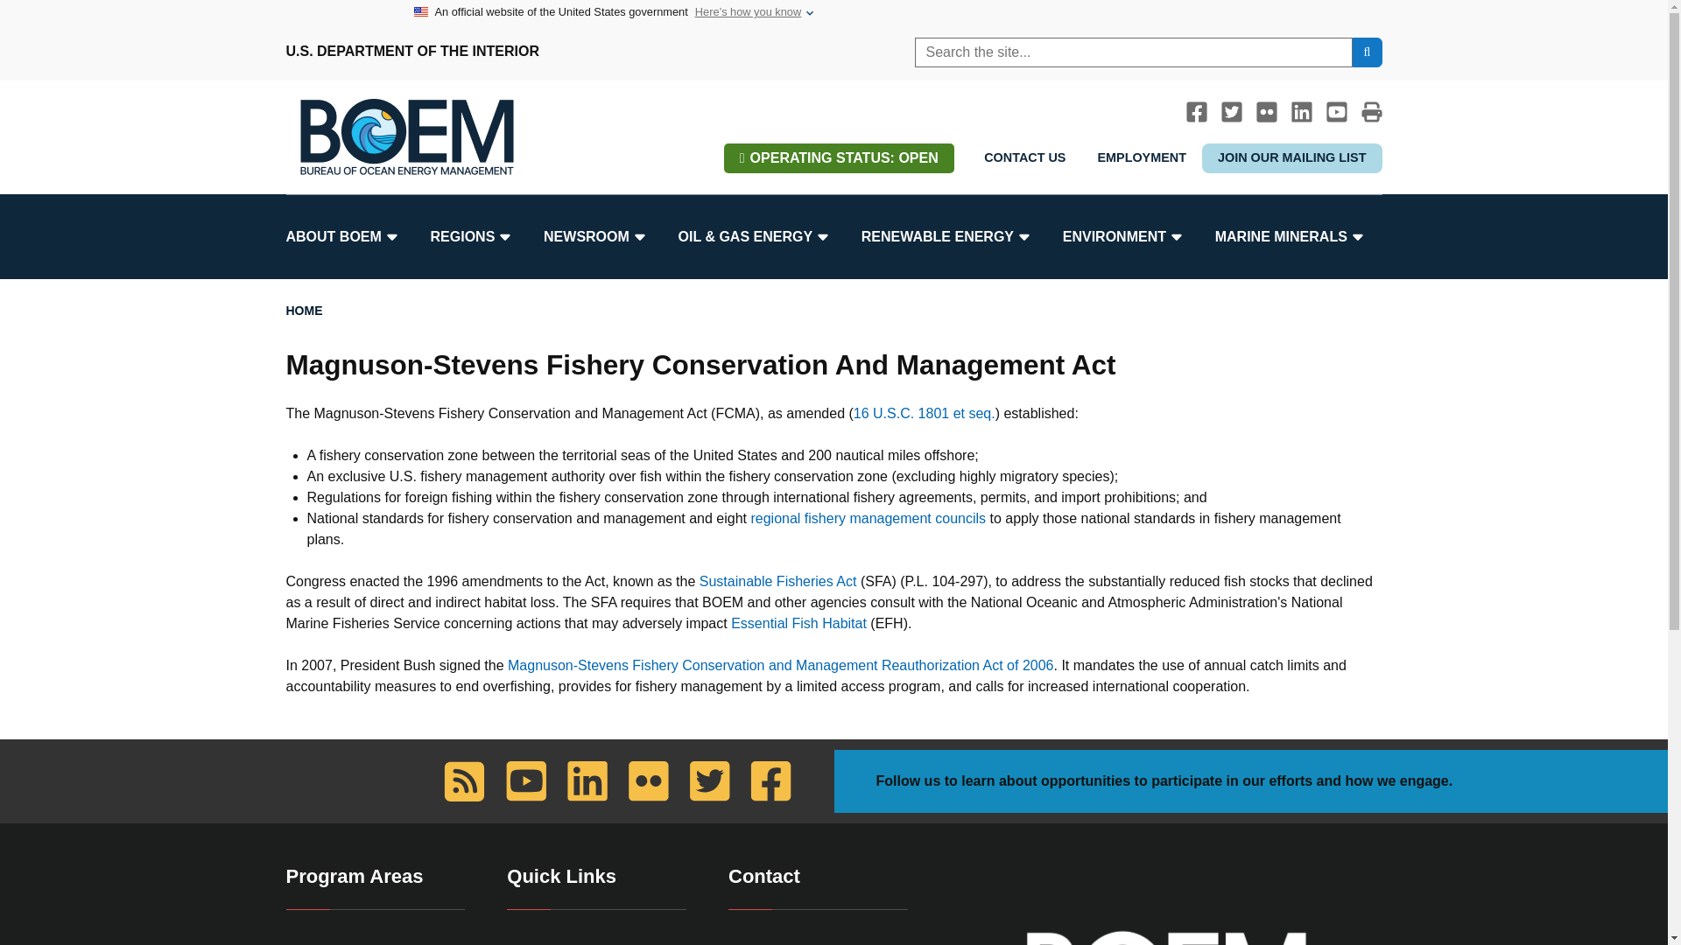  I want to click on JOIN OUR MAILING LIST, so click(1291, 157).